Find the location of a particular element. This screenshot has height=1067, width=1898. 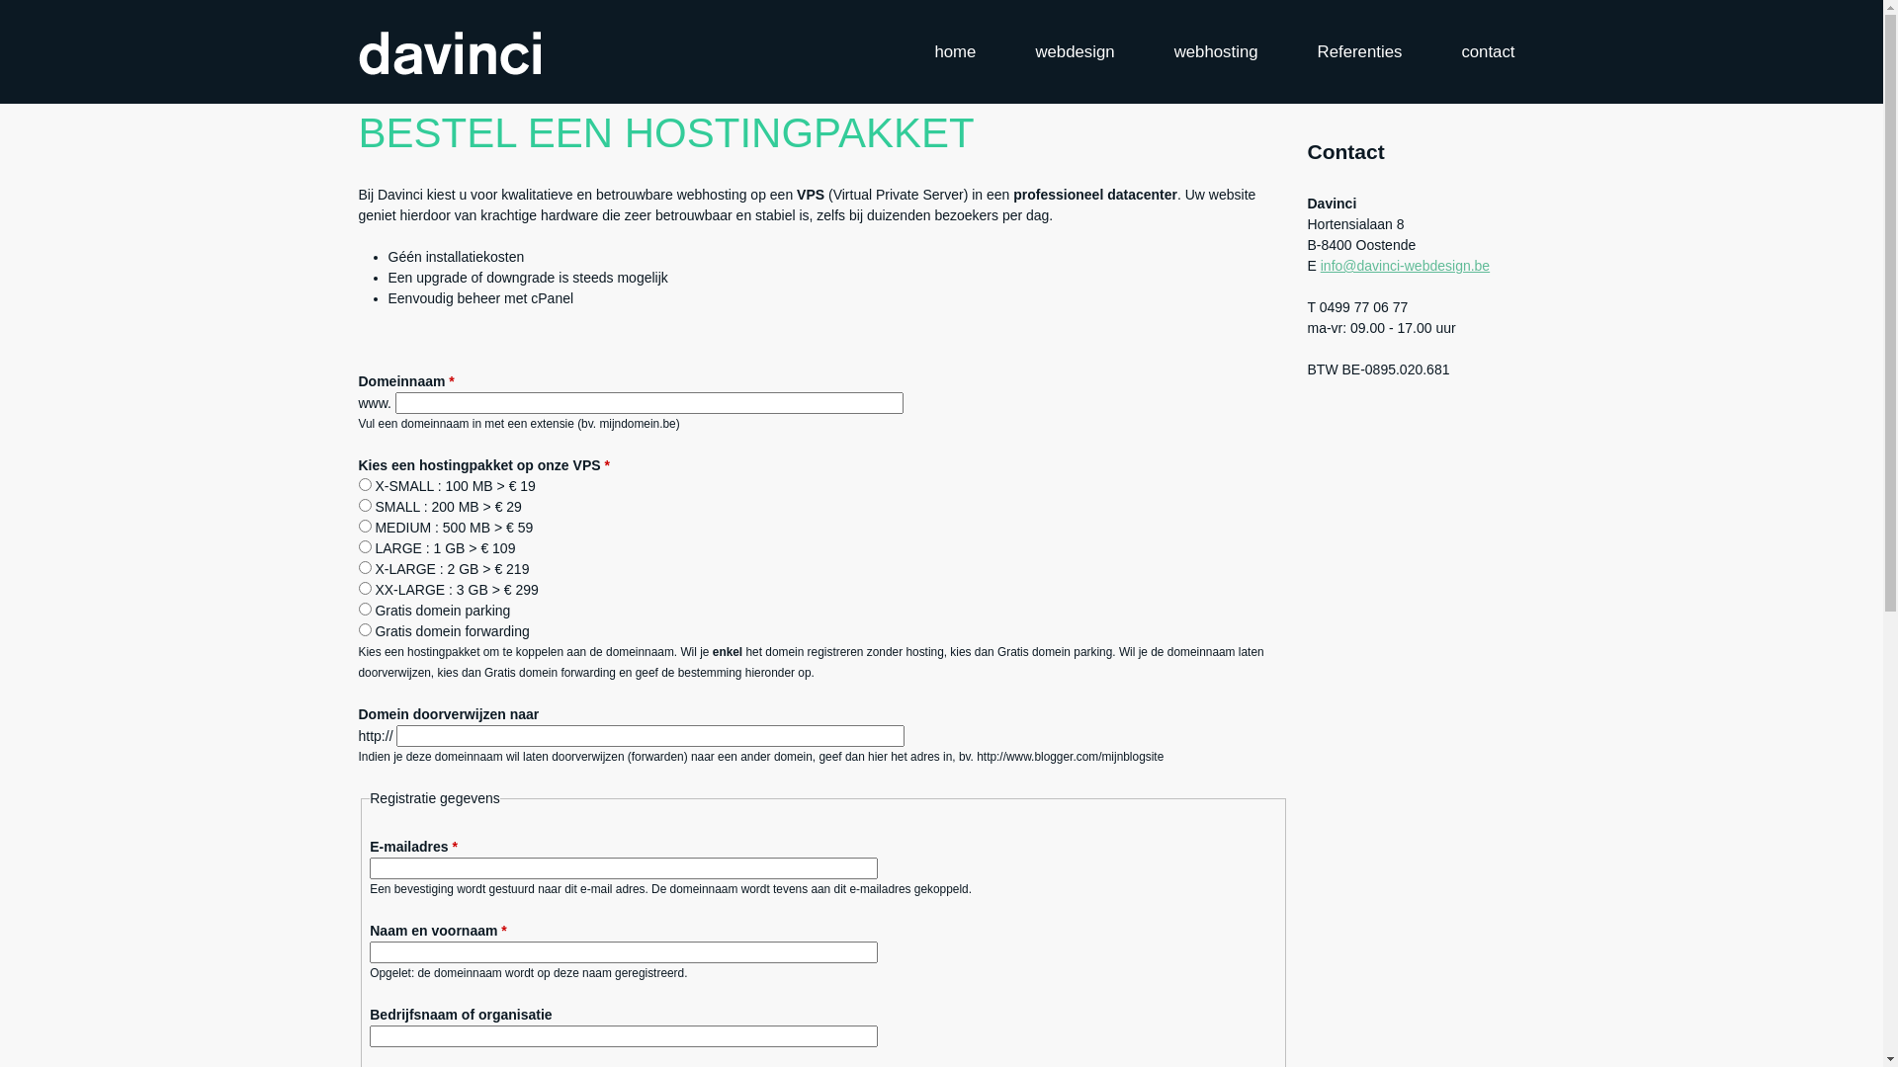

Home is located at coordinates (449, 51).